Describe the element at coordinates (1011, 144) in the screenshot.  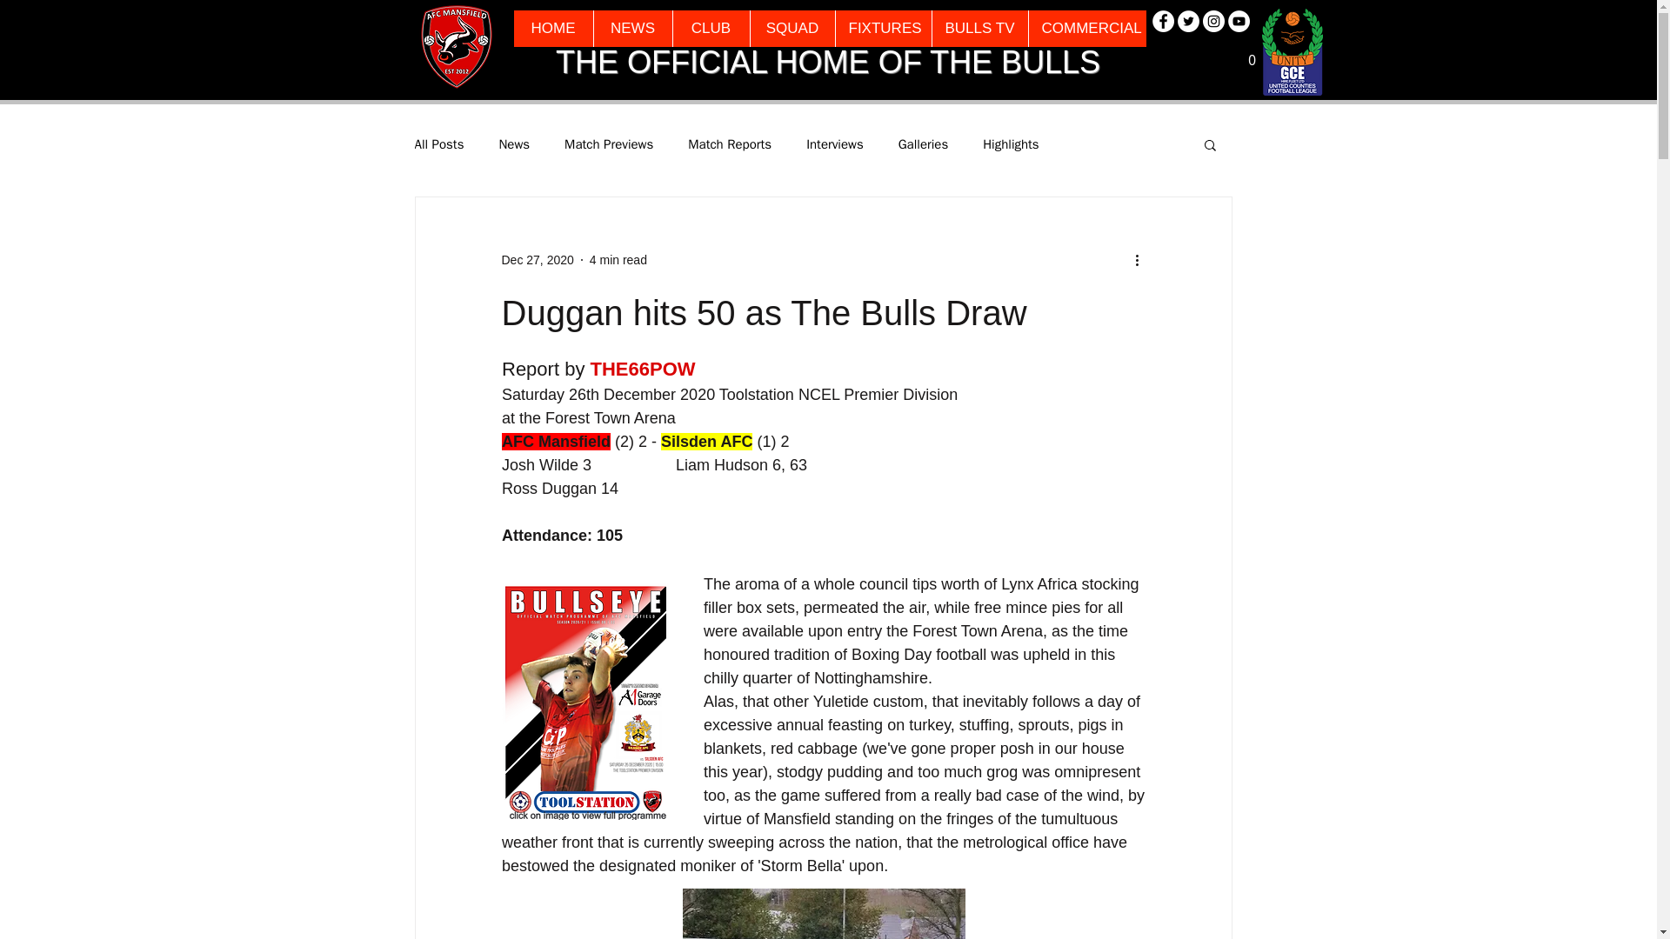
I see `Highlights` at that location.